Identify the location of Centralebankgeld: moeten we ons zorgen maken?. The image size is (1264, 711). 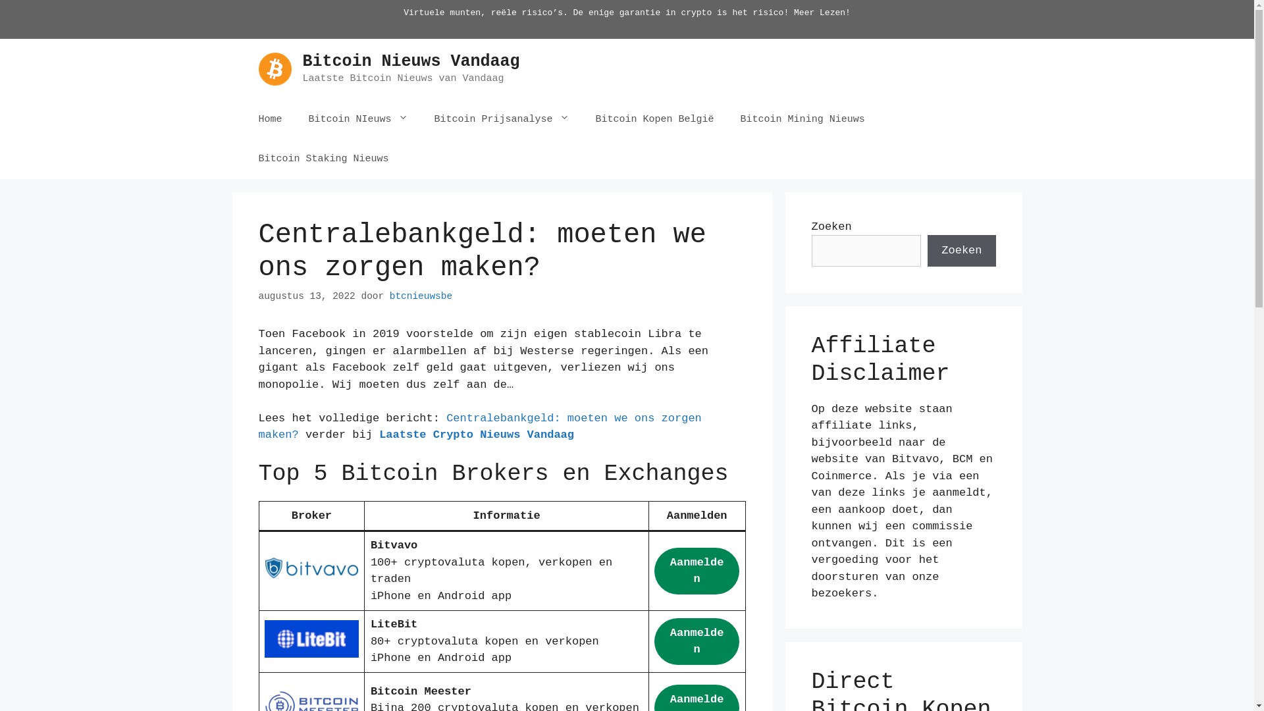
(479, 427).